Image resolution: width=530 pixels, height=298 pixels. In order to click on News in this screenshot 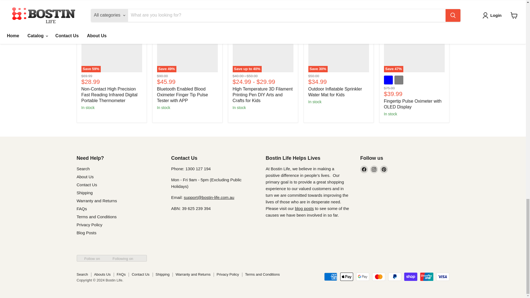, I will do `click(304, 208)`.